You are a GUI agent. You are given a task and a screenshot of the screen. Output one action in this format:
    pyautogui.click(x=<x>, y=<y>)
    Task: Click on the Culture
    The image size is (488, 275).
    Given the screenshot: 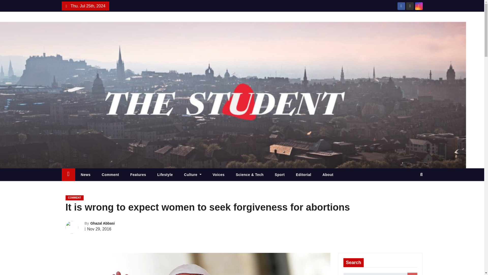 What is the action you would take?
    pyautogui.click(x=193, y=174)
    